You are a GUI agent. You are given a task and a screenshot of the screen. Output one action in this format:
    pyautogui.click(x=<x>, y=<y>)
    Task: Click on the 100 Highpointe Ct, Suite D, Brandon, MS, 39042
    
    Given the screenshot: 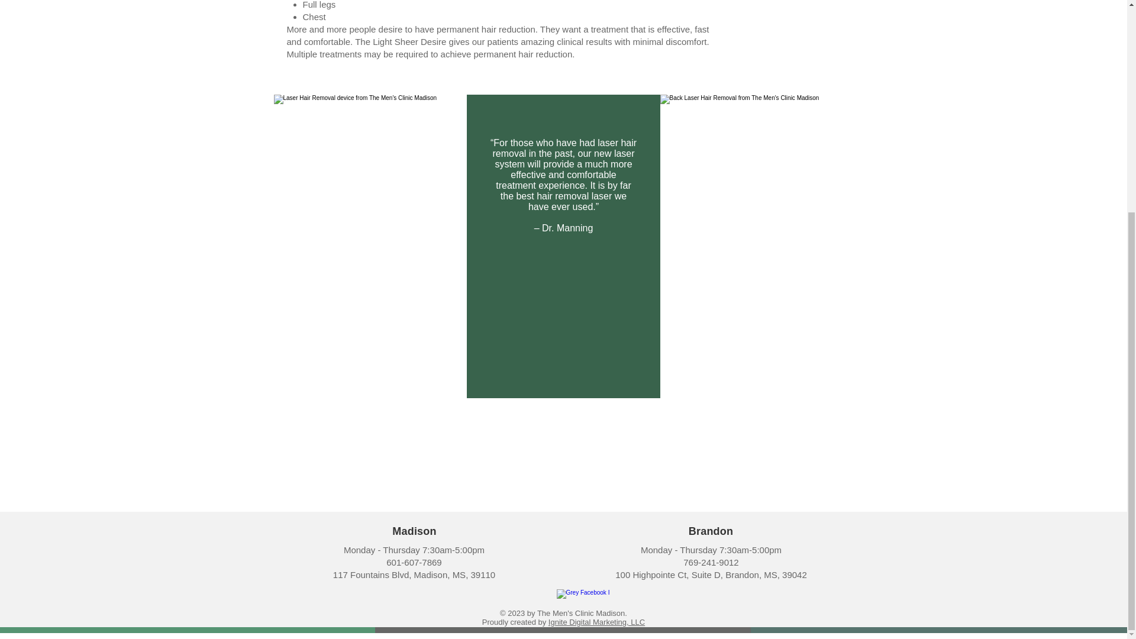 What is the action you would take?
    pyautogui.click(x=711, y=575)
    